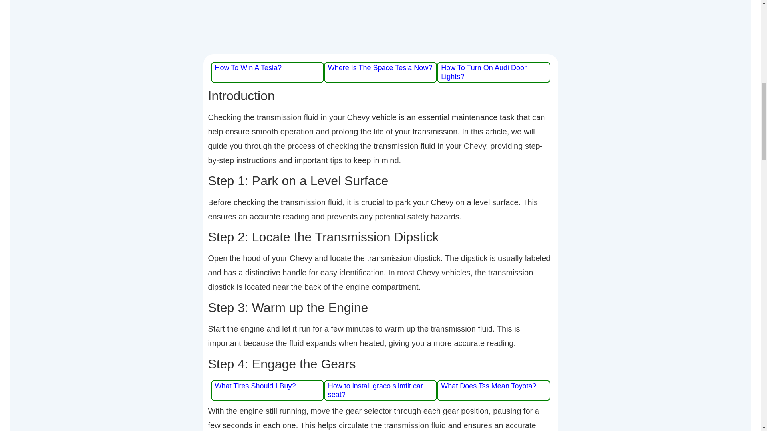 Image resolution: width=767 pixels, height=431 pixels. Describe the element at coordinates (255, 386) in the screenshot. I see `What Tires Should I Buy?` at that location.